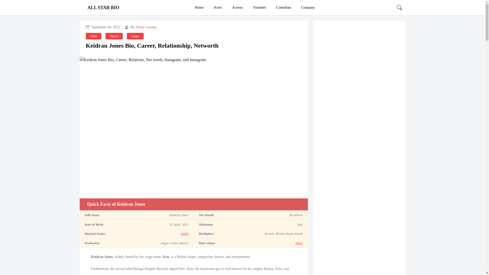 The height and width of the screenshot is (275, 489). I want to click on Dancer, so click(114, 36).